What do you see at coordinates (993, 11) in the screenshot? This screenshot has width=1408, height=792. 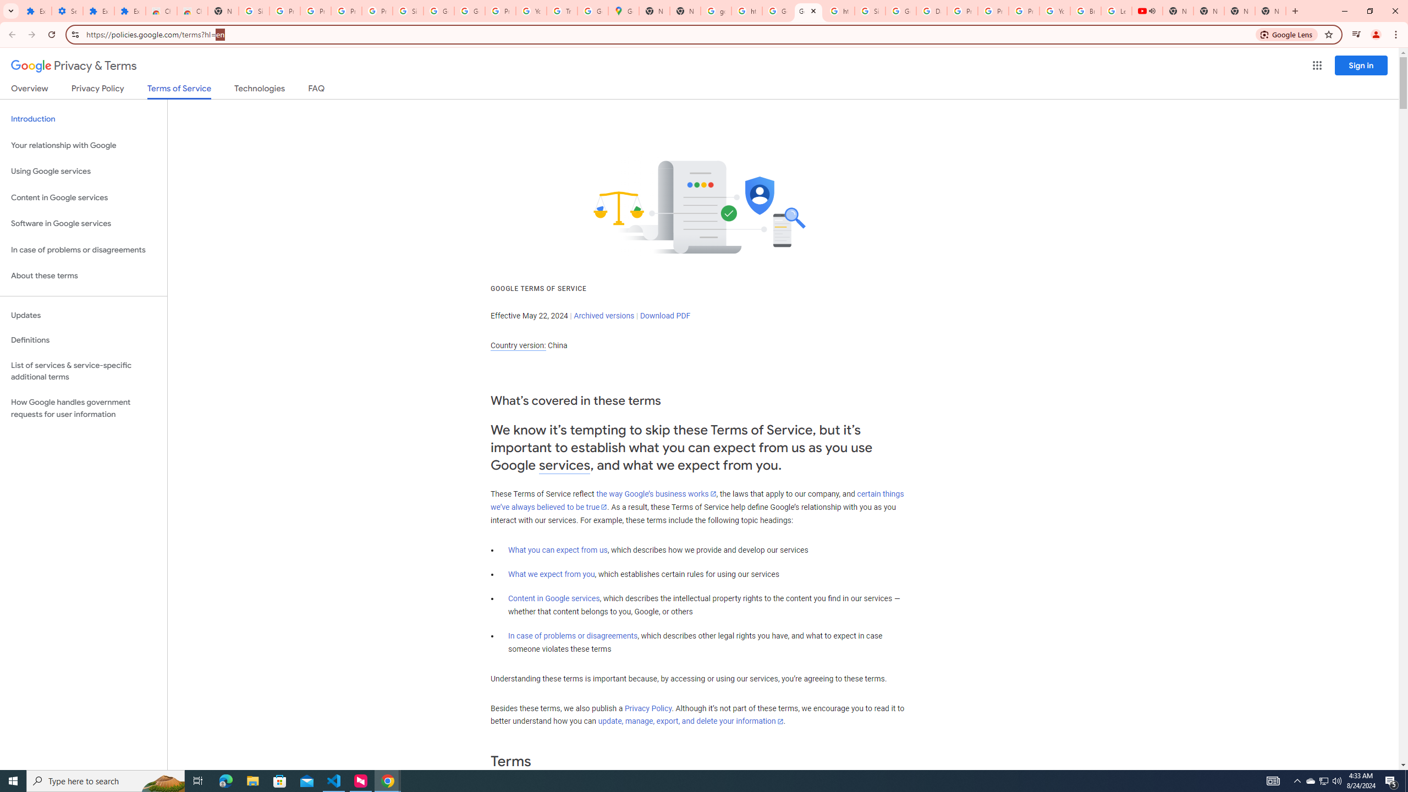 I see `Privacy Help Center - Policies Help` at bounding box center [993, 11].